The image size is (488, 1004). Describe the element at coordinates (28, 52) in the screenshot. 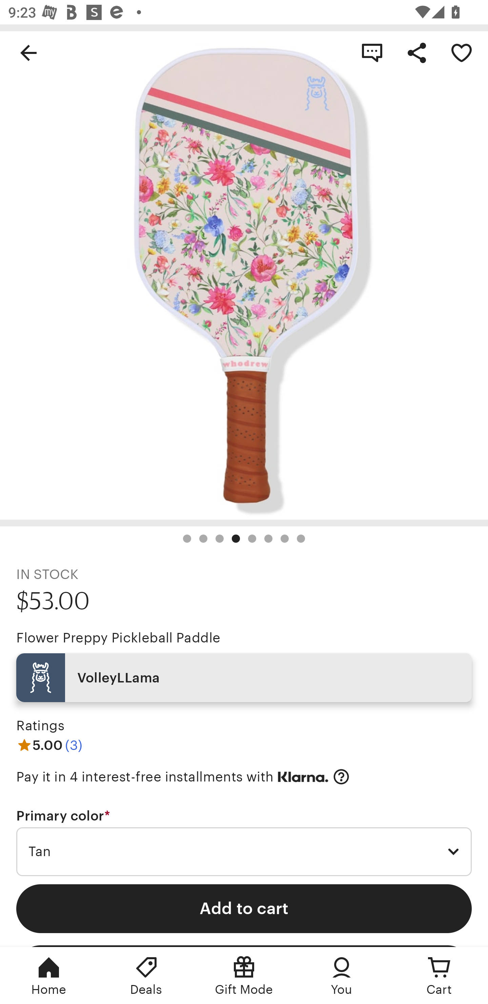

I see `Navigate up` at that location.